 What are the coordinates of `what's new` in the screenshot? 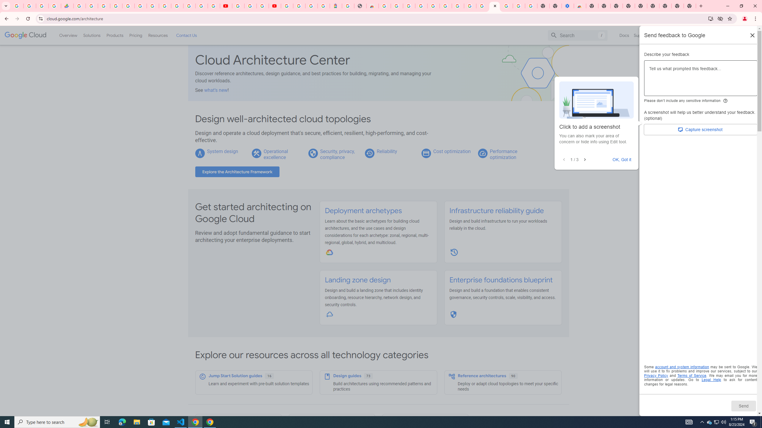 It's located at (216, 90).